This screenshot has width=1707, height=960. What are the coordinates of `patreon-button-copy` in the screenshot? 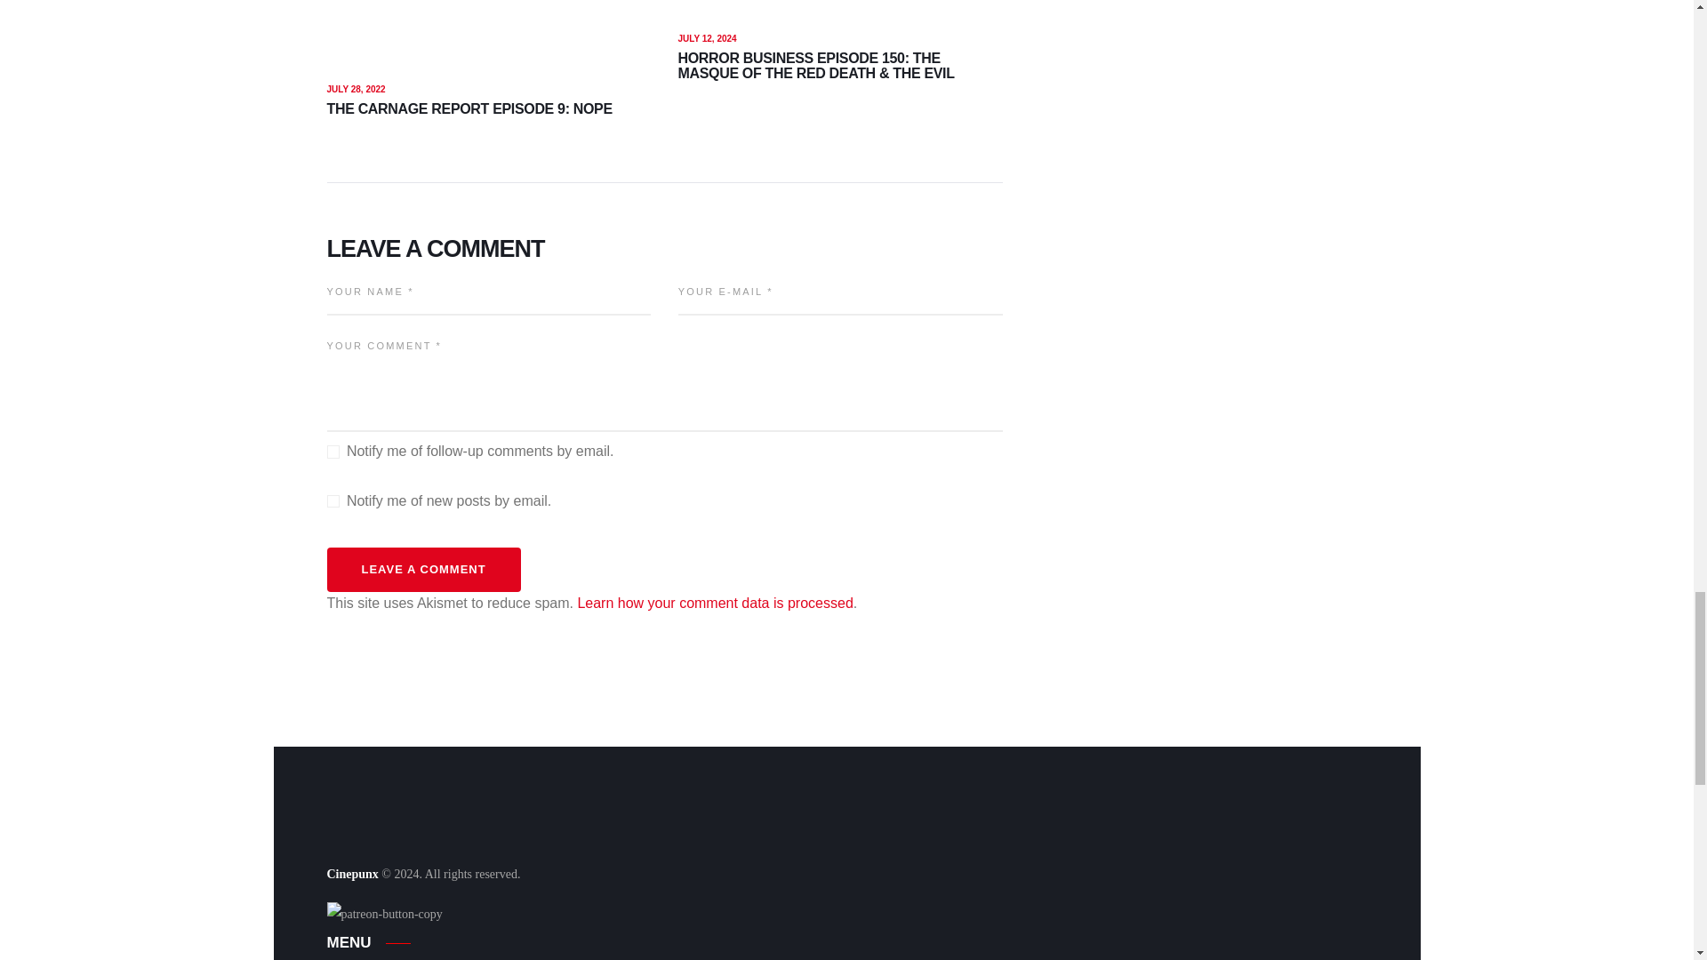 It's located at (384, 916).